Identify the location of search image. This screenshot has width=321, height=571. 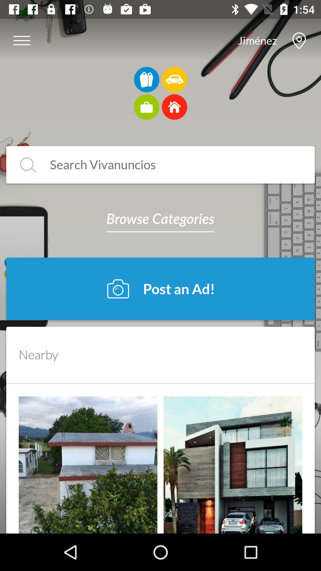
(170, 165).